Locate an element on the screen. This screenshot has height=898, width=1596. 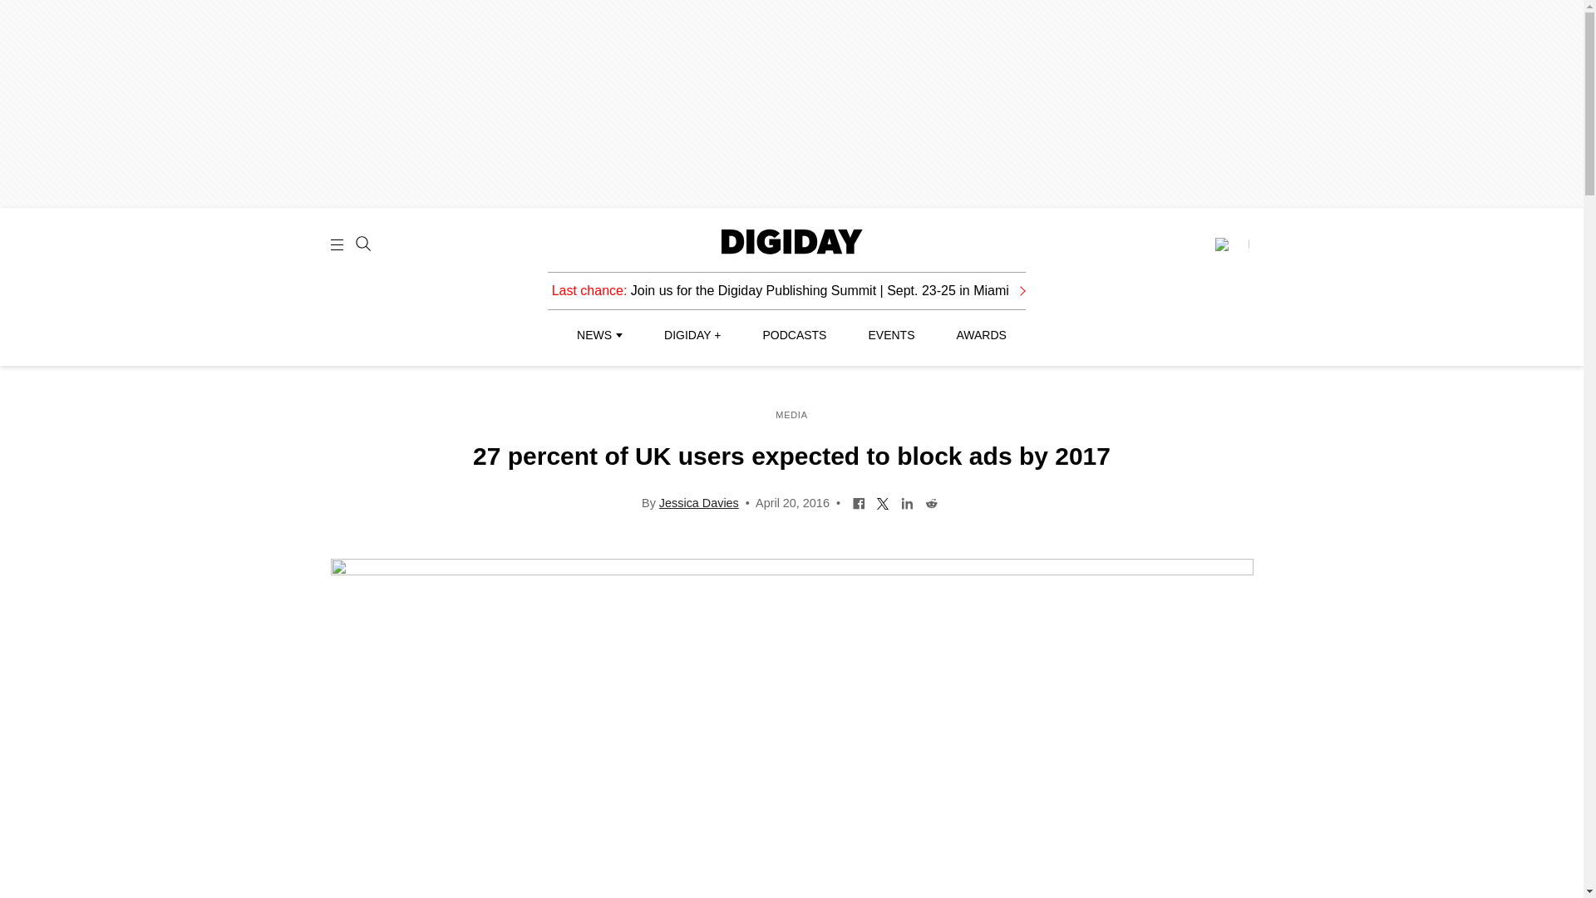
NEWS is located at coordinates (598, 335).